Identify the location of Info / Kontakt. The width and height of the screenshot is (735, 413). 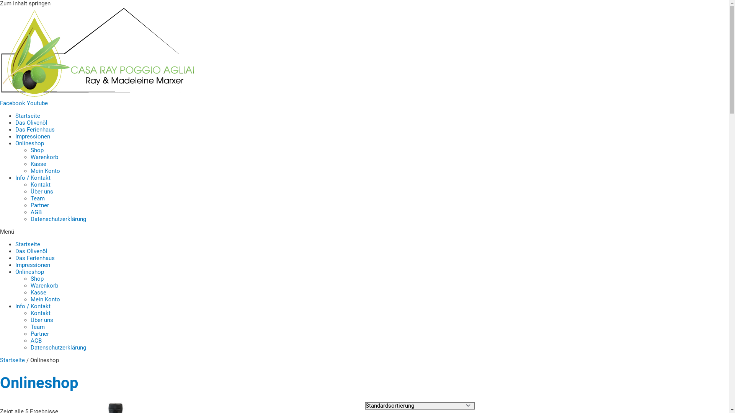
(33, 306).